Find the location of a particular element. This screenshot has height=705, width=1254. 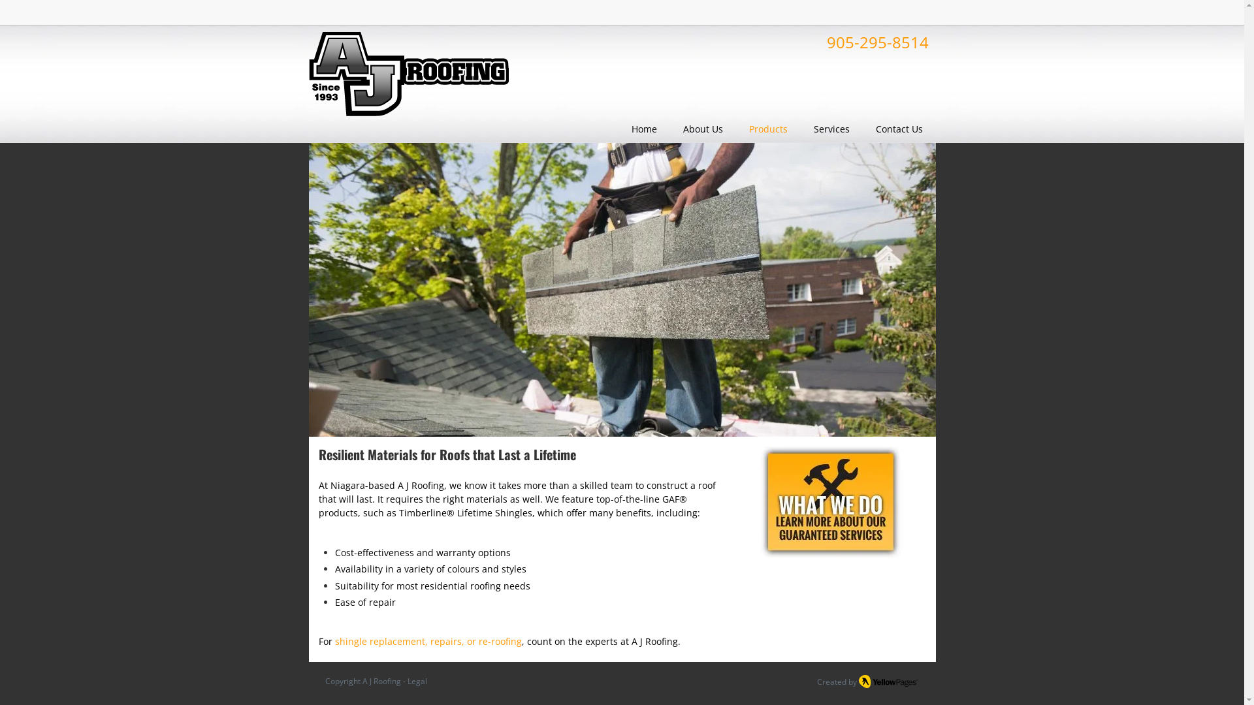

Embedded Content is located at coordinates (827, 13).